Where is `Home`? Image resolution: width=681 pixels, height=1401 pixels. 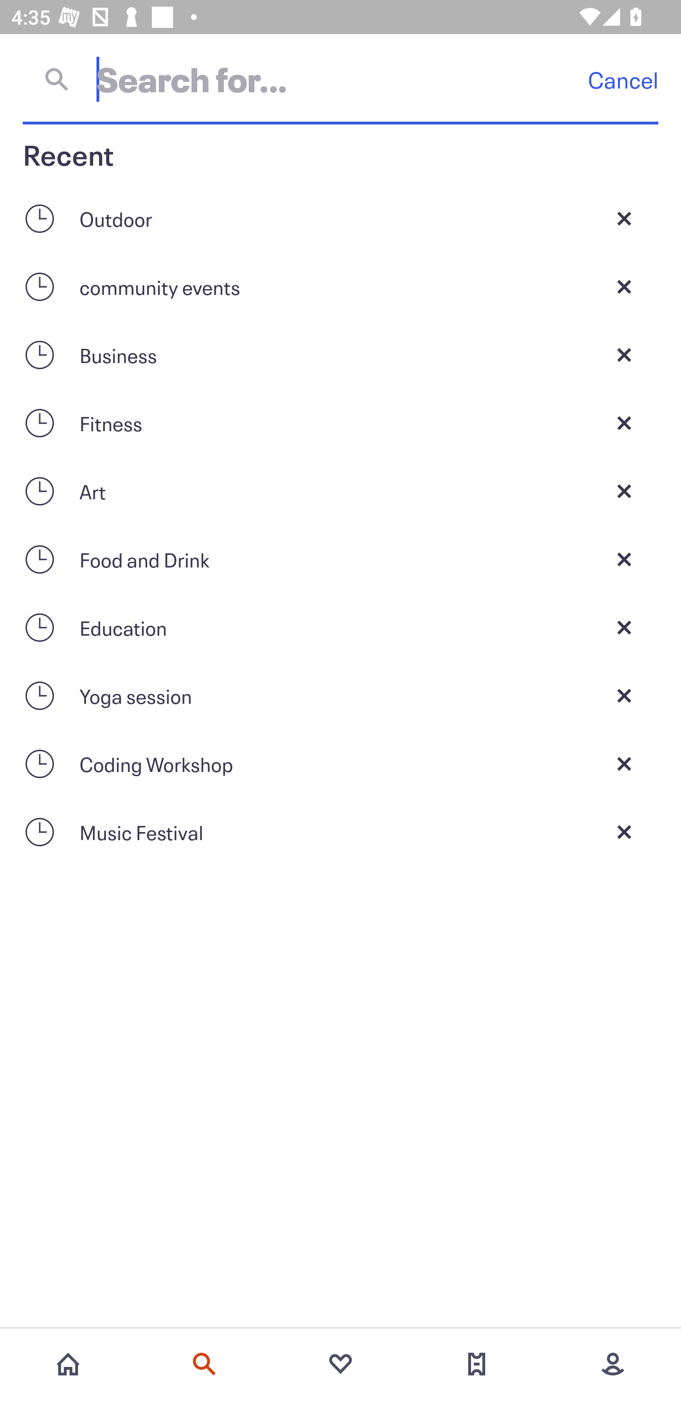
Home is located at coordinates (68, 1364).